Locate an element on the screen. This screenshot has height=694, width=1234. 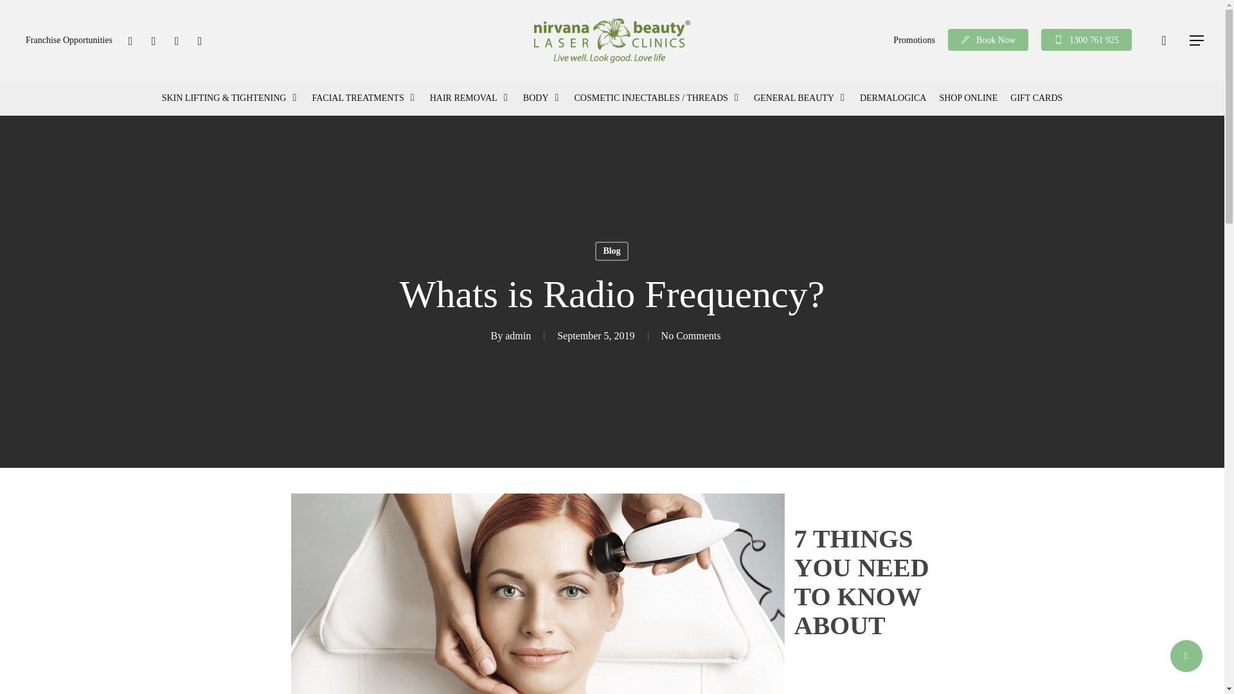
Franchise Opportunities is located at coordinates (69, 40).